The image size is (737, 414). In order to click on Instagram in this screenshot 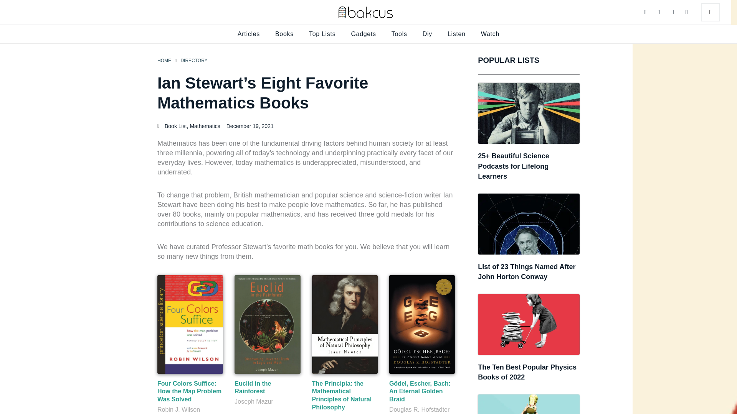, I will do `click(659, 12)`.